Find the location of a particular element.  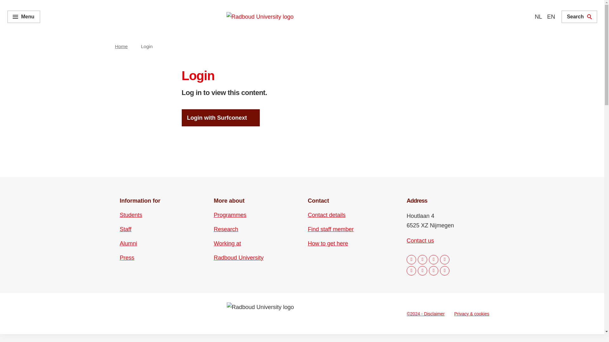

Facebook is located at coordinates (411, 259).